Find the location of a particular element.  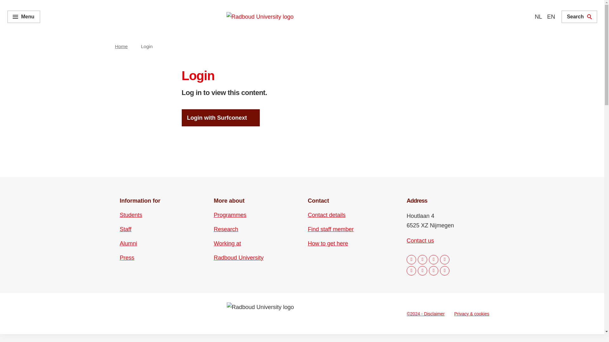

Facebook is located at coordinates (411, 259).